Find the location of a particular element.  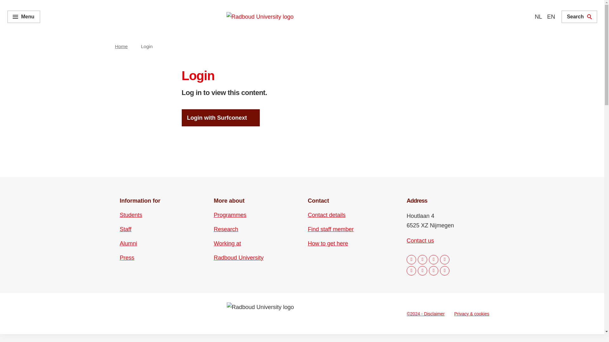

Facebook is located at coordinates (411, 259).